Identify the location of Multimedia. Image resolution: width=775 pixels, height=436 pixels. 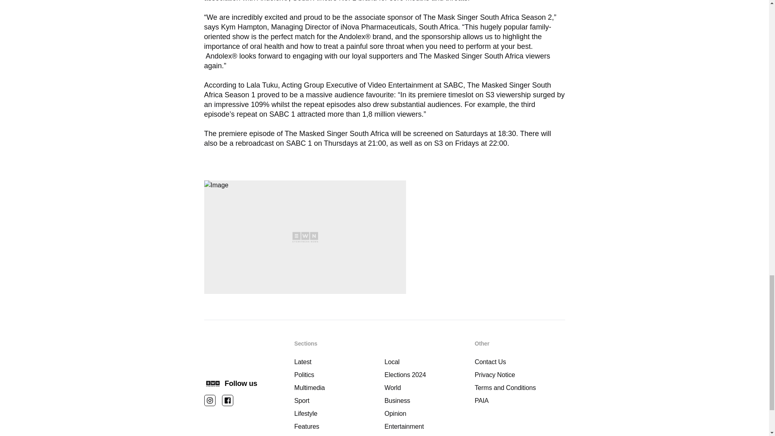
(339, 388).